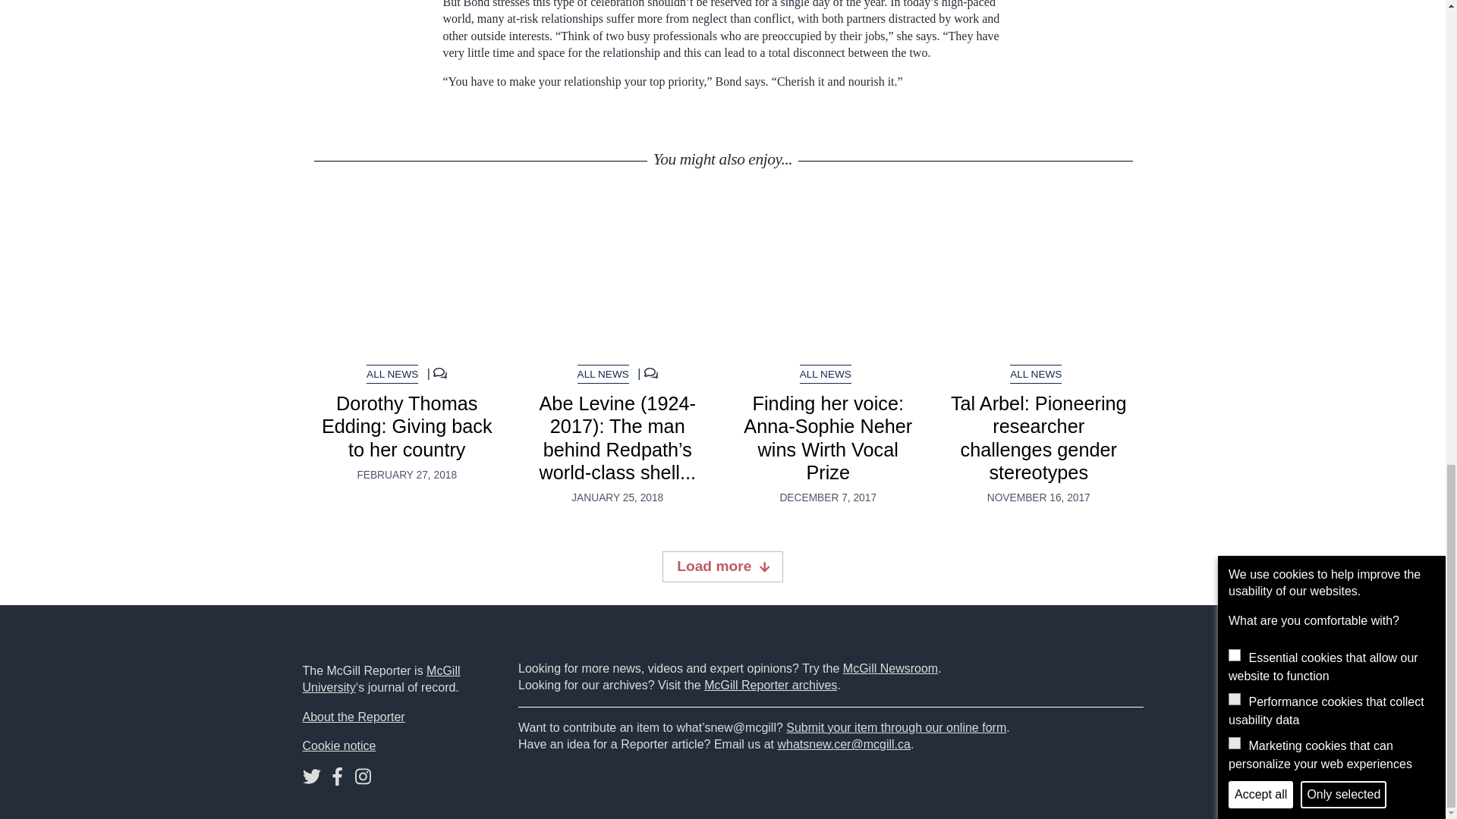  Describe the element at coordinates (407, 426) in the screenshot. I see `Dorothy Thomas Edding: Giving back to her country` at that location.